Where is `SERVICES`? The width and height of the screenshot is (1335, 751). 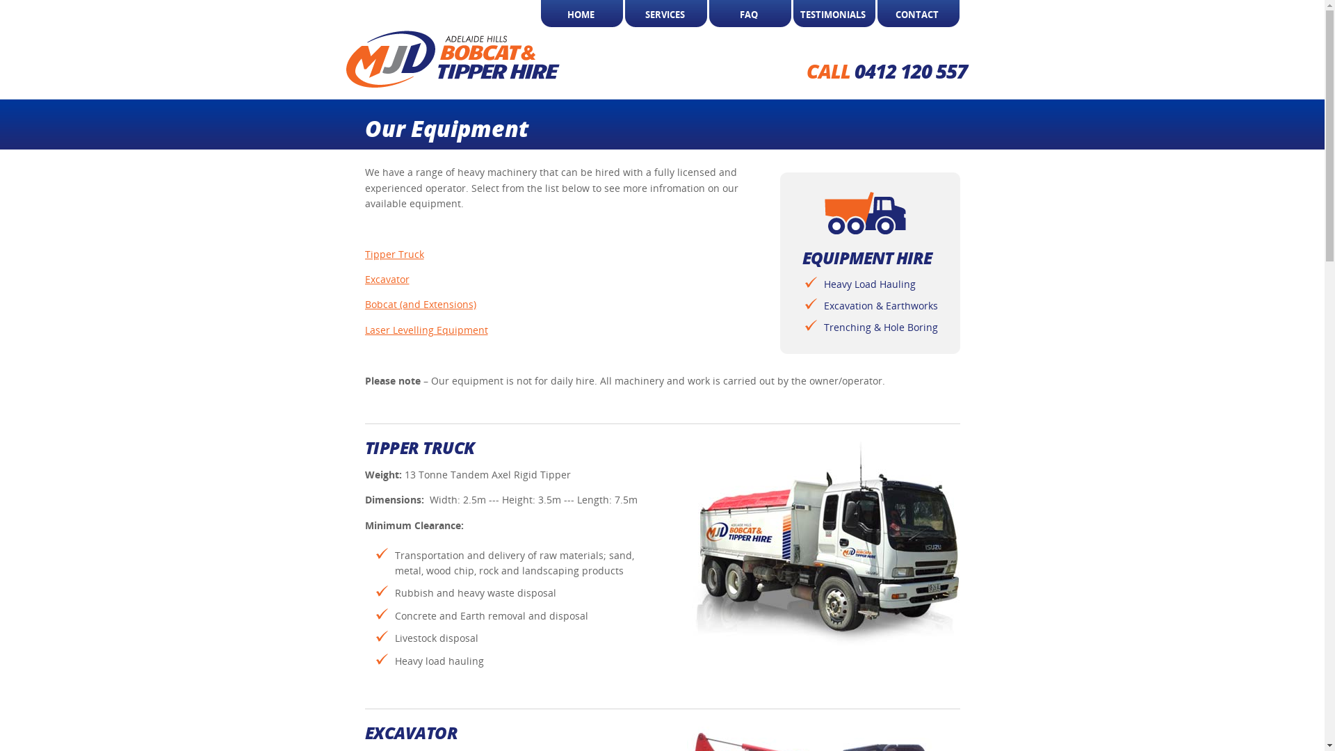 SERVICES is located at coordinates (665, 15).